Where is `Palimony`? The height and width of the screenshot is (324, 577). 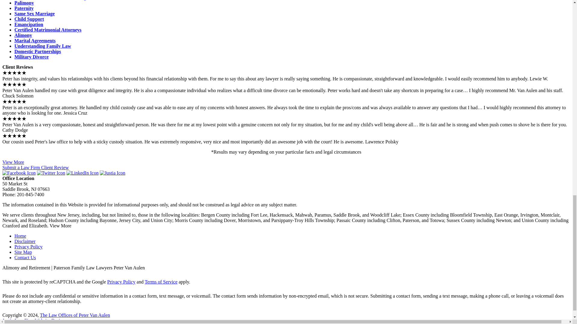 Palimony is located at coordinates (24, 3).